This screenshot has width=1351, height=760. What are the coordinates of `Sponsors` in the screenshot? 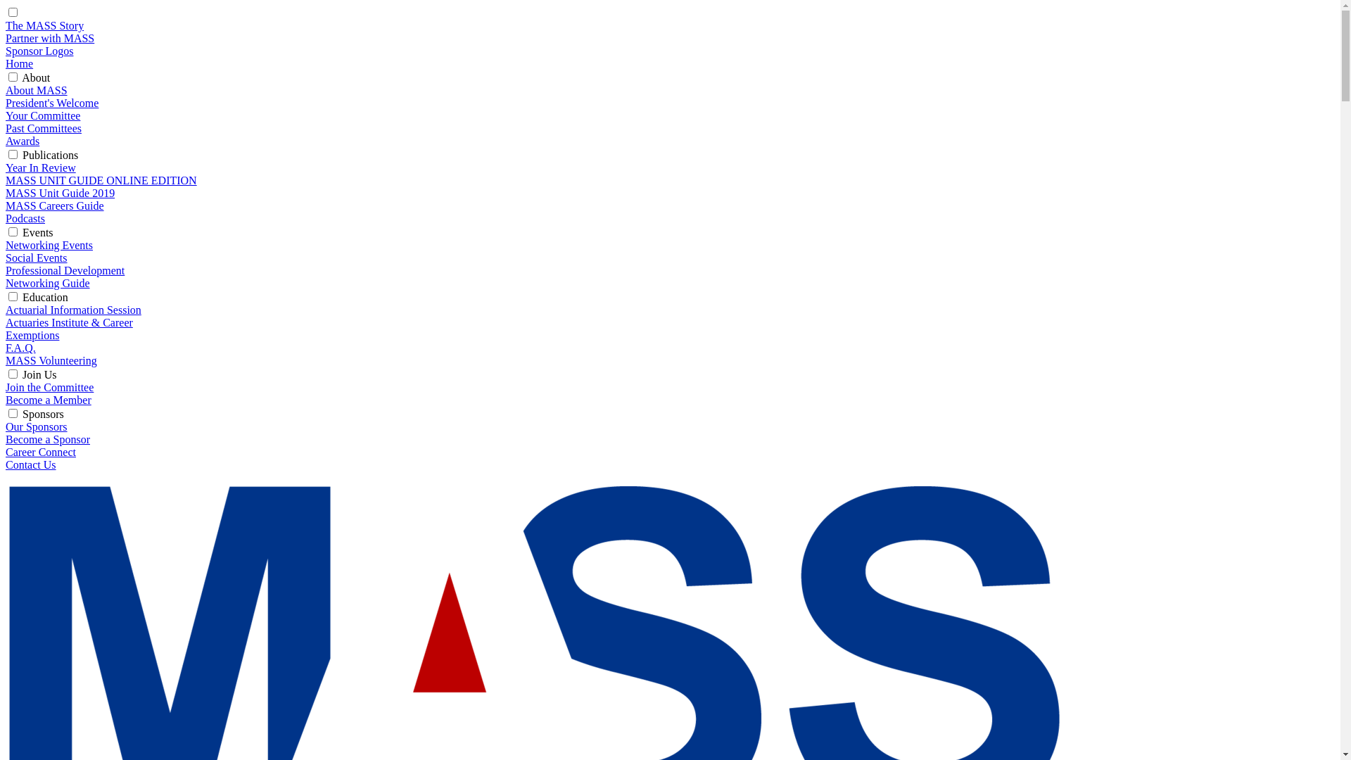 It's located at (44, 414).